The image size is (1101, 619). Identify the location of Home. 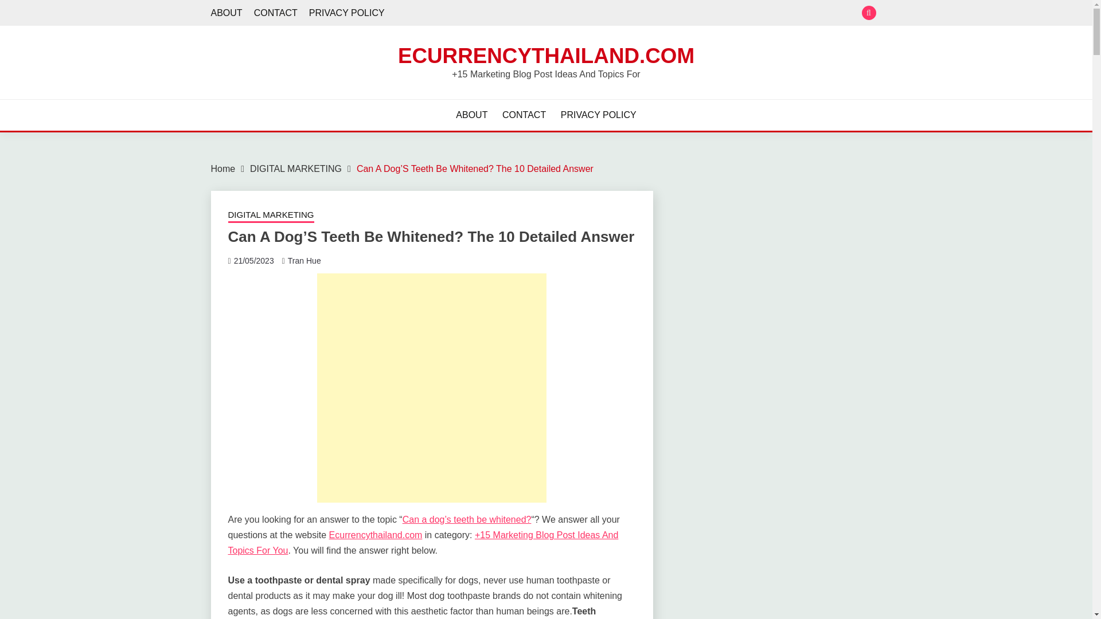
(223, 169).